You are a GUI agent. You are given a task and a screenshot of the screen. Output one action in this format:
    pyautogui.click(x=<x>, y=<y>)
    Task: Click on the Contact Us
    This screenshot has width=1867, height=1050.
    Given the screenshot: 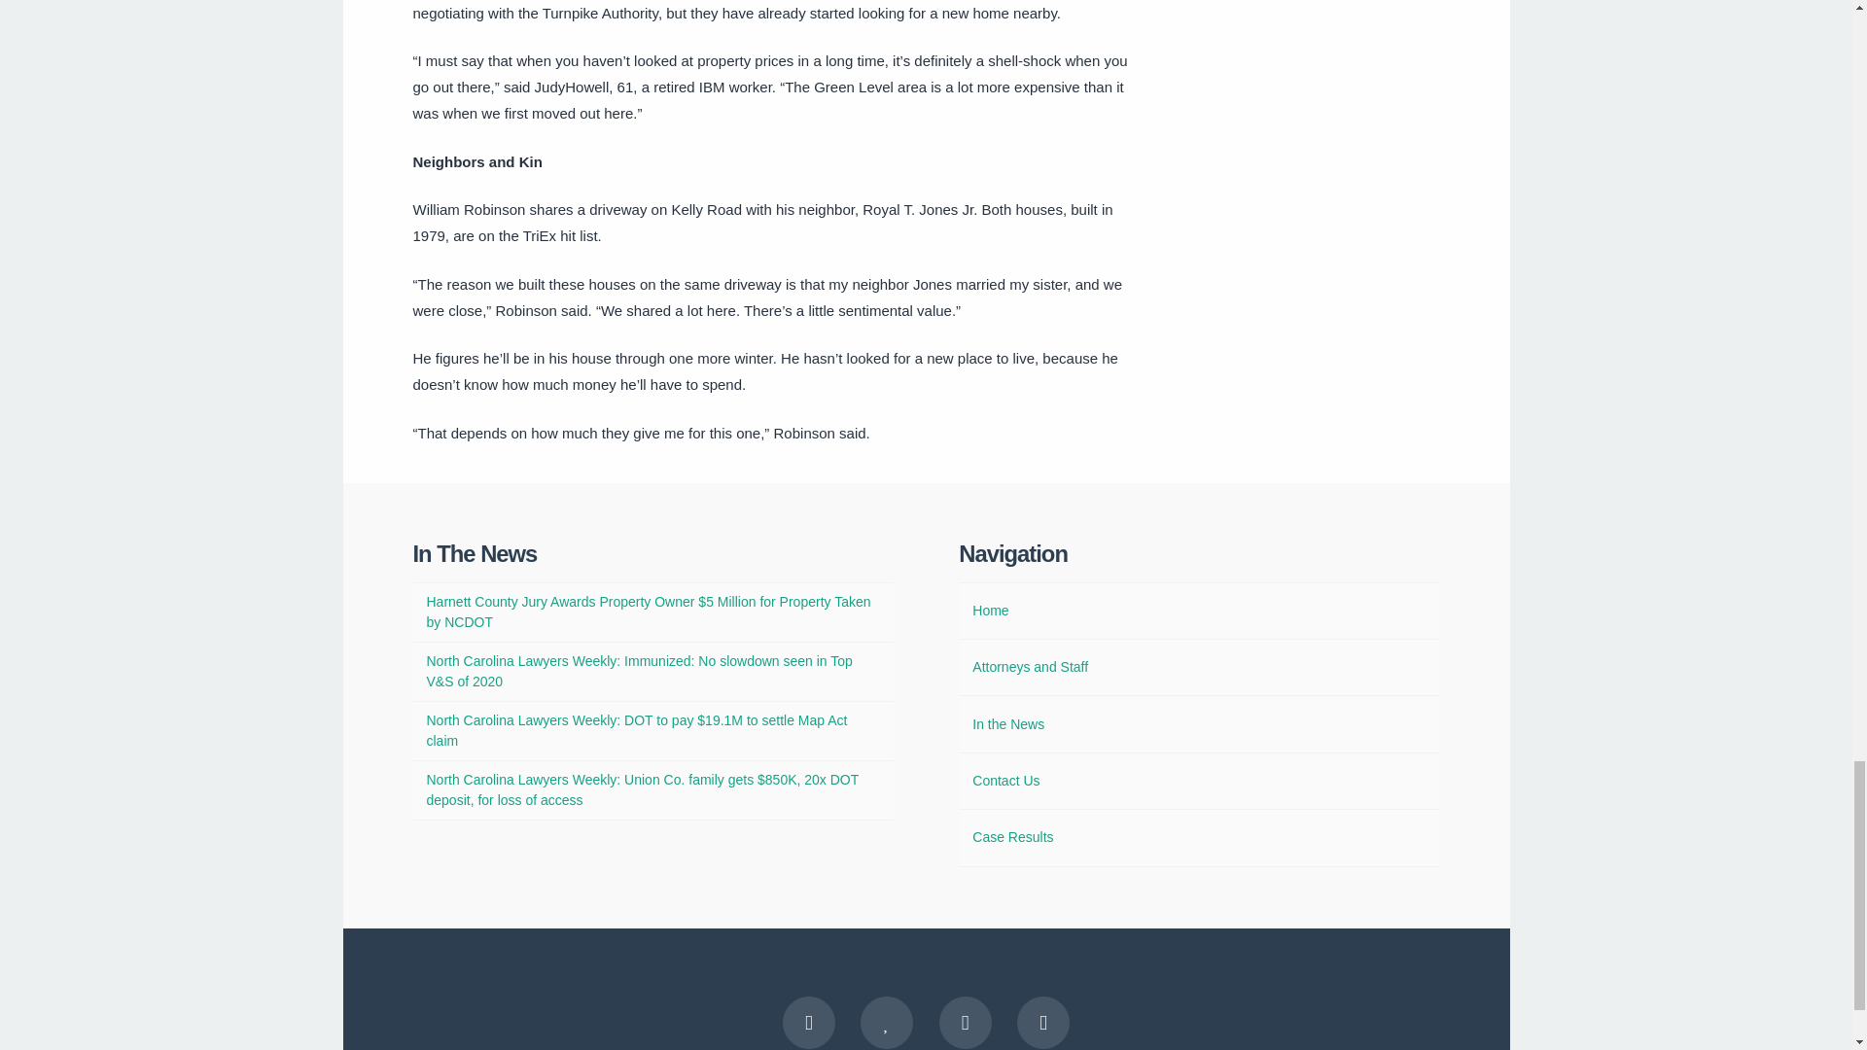 What is the action you would take?
    pyautogui.click(x=1005, y=781)
    